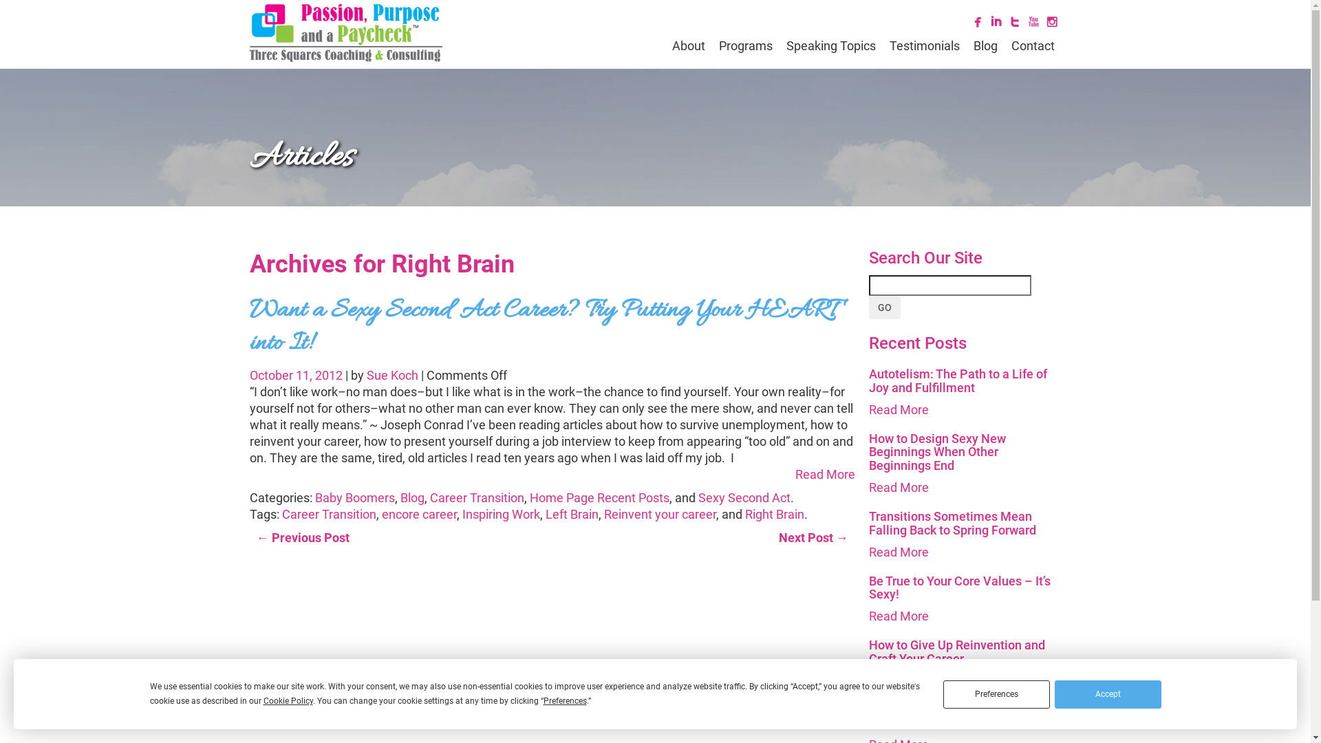 This screenshot has width=1321, height=743. What do you see at coordinates (355, 498) in the screenshot?
I see `Baby Boomers` at bounding box center [355, 498].